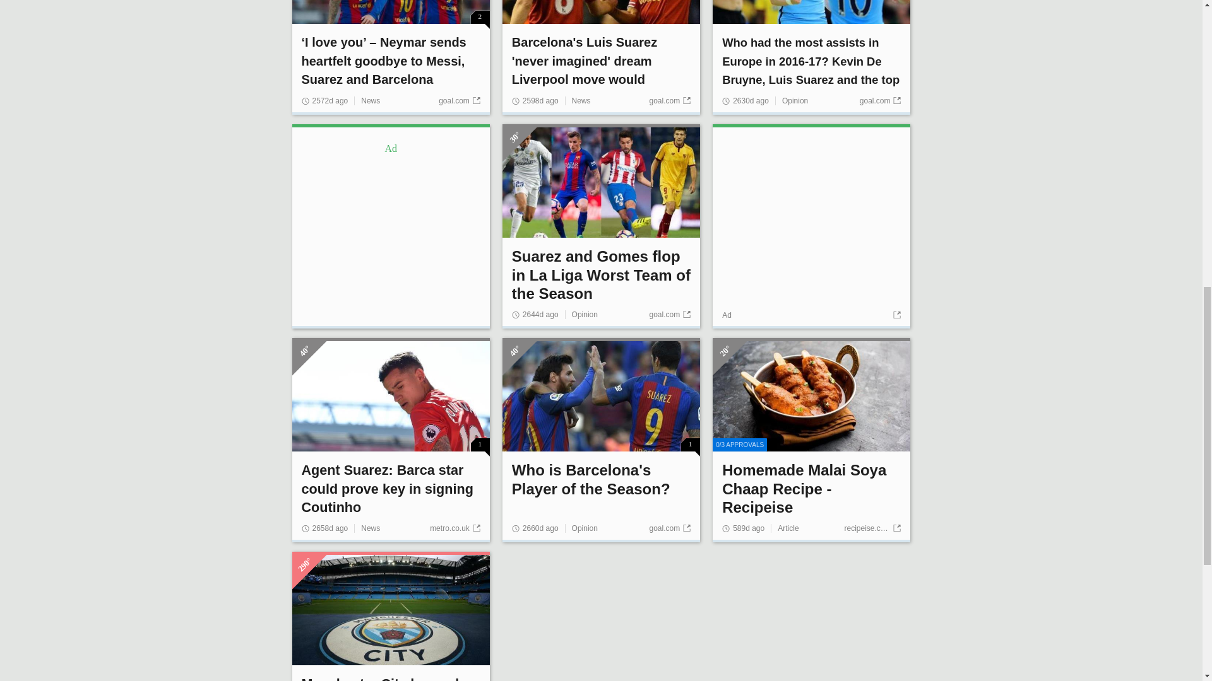  What do you see at coordinates (454, 528) in the screenshot?
I see `Go to source: metro.co.uk` at bounding box center [454, 528].